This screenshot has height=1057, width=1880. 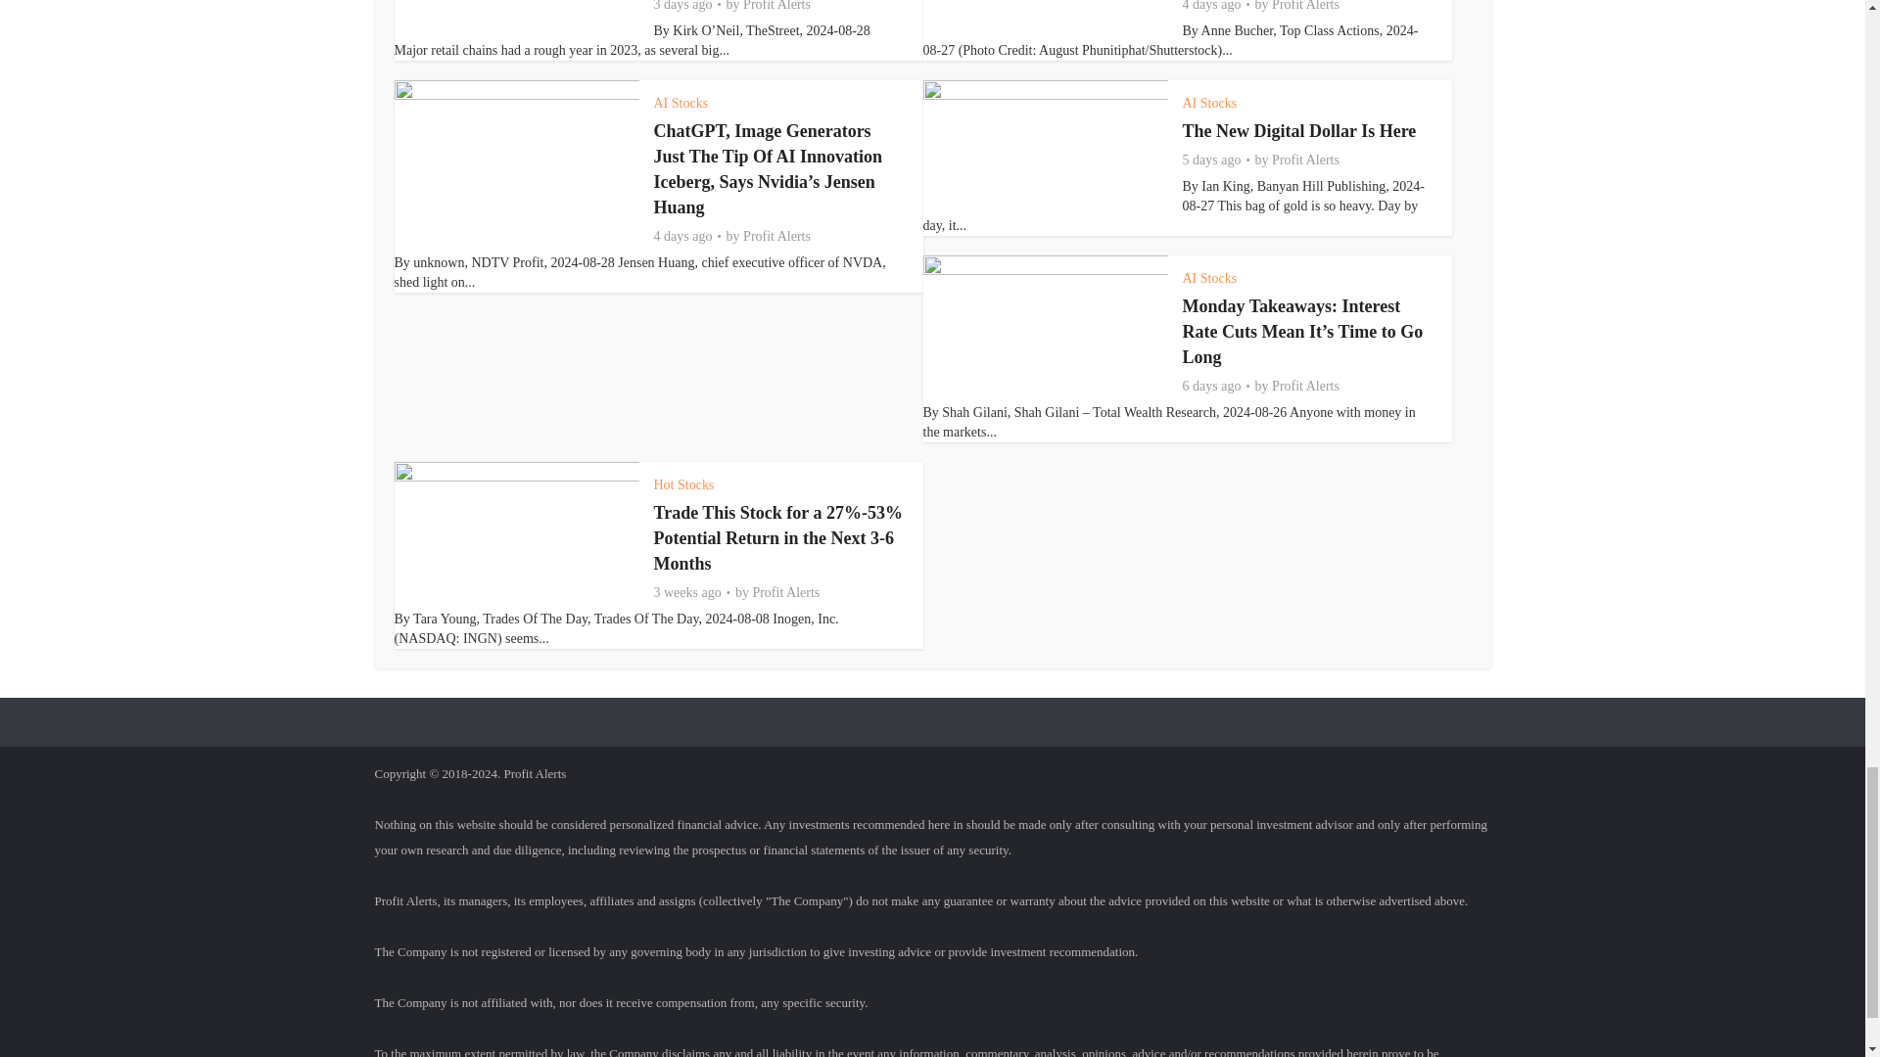 What do you see at coordinates (1299, 131) in the screenshot?
I see `The New Digital Dollar Is Here` at bounding box center [1299, 131].